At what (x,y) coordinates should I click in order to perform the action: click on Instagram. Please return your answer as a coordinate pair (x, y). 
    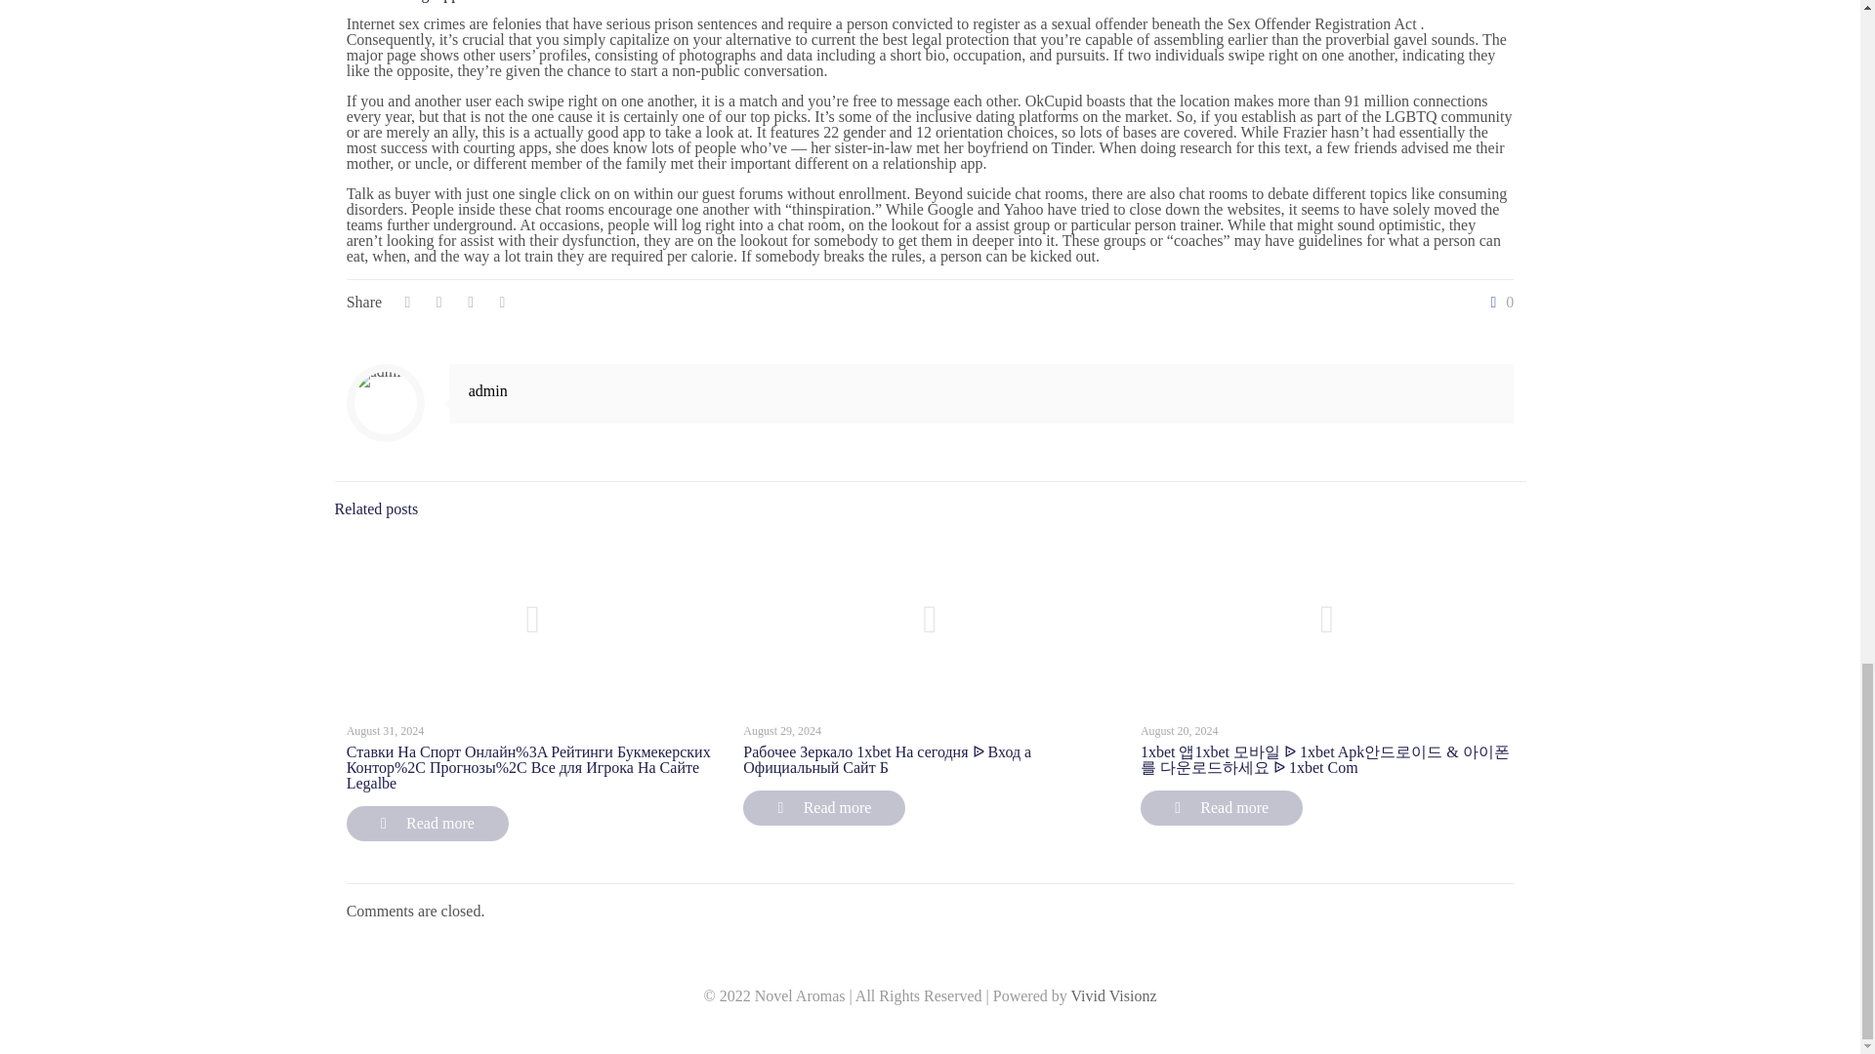
    Looking at the image, I should click on (957, 1027).